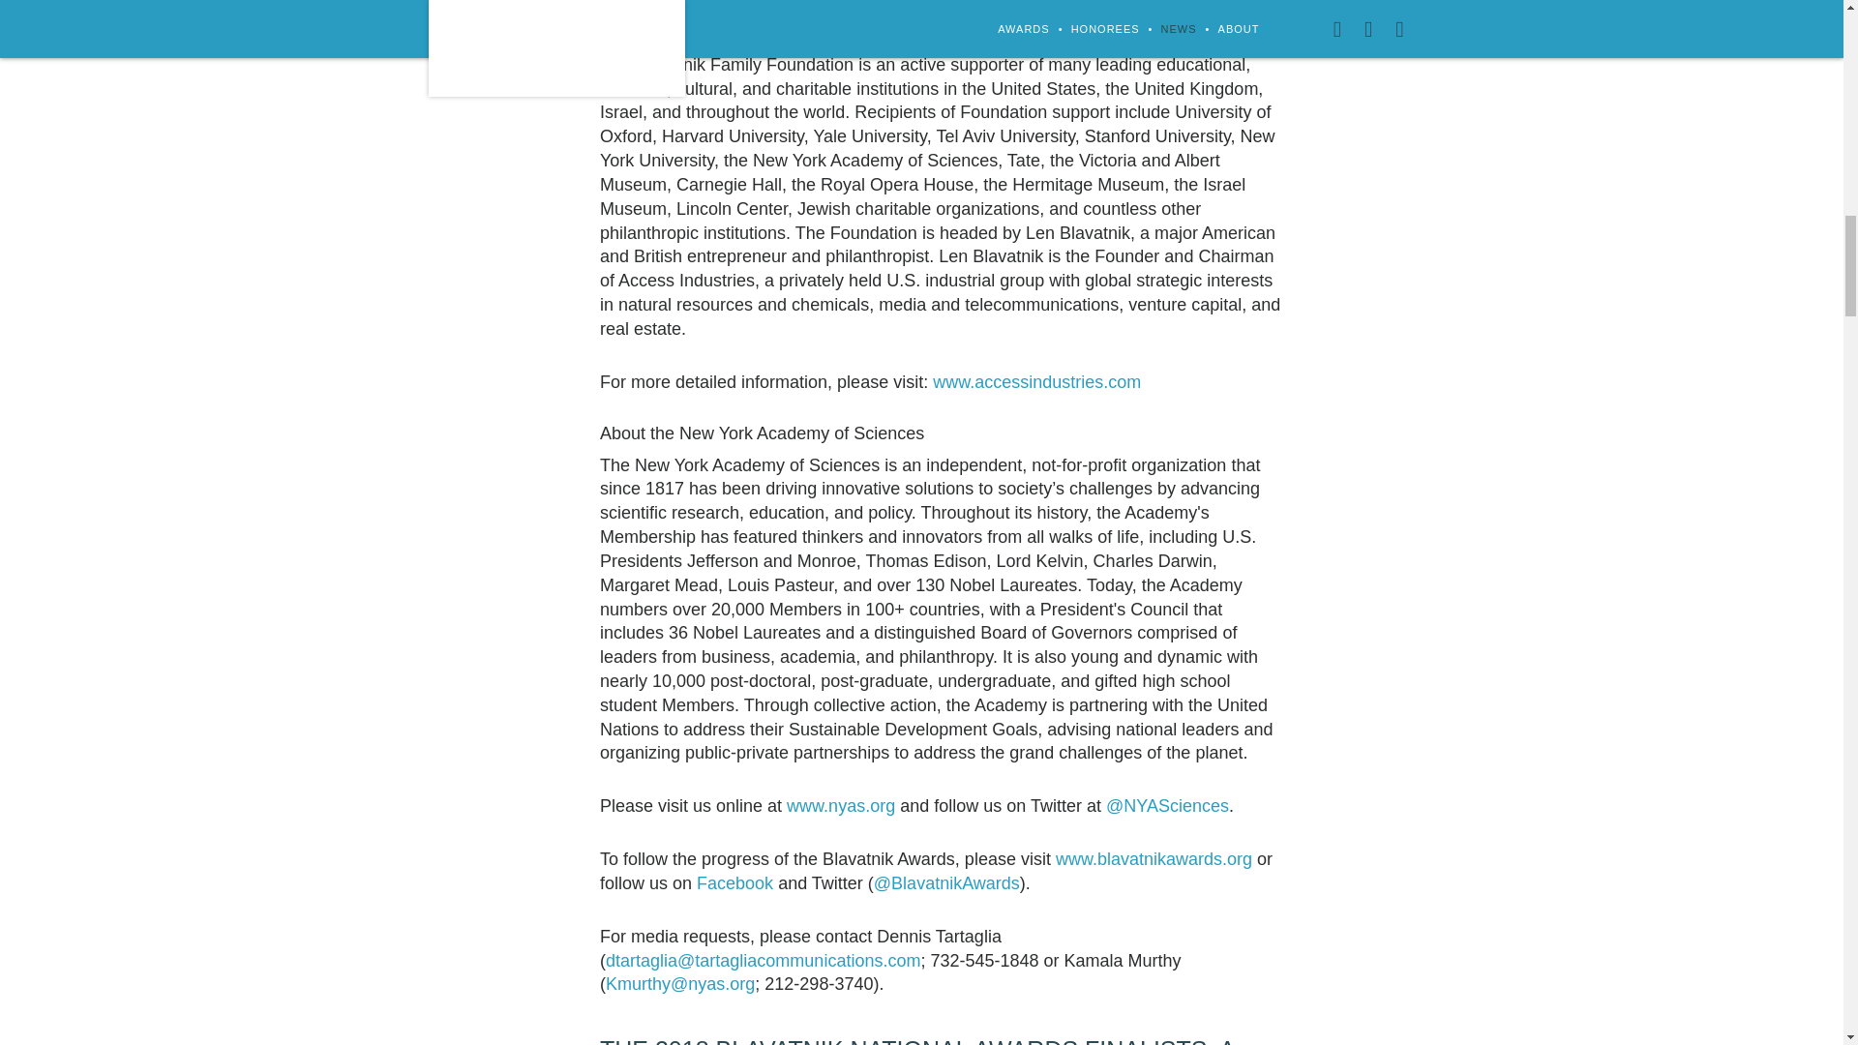  Describe the element at coordinates (1035, 381) in the screenshot. I see `www.accessindustries.com` at that location.